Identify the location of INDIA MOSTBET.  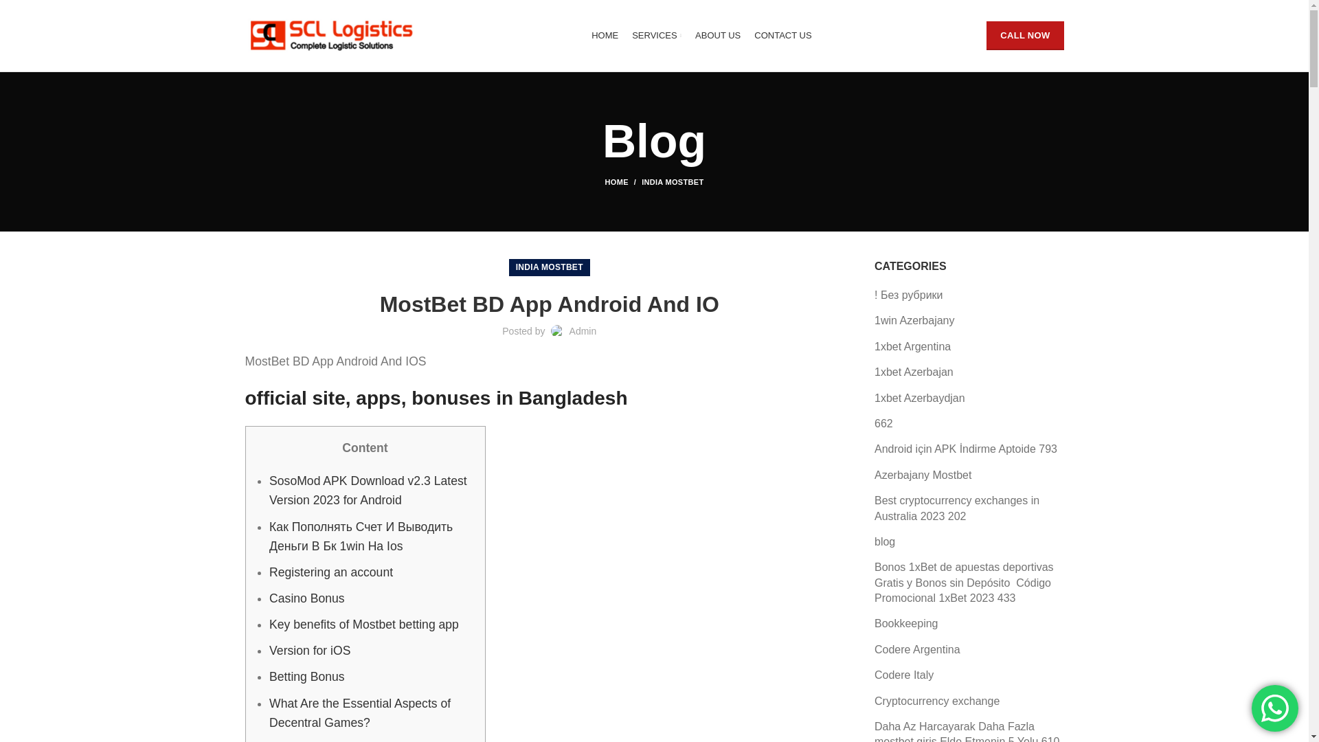
(672, 182).